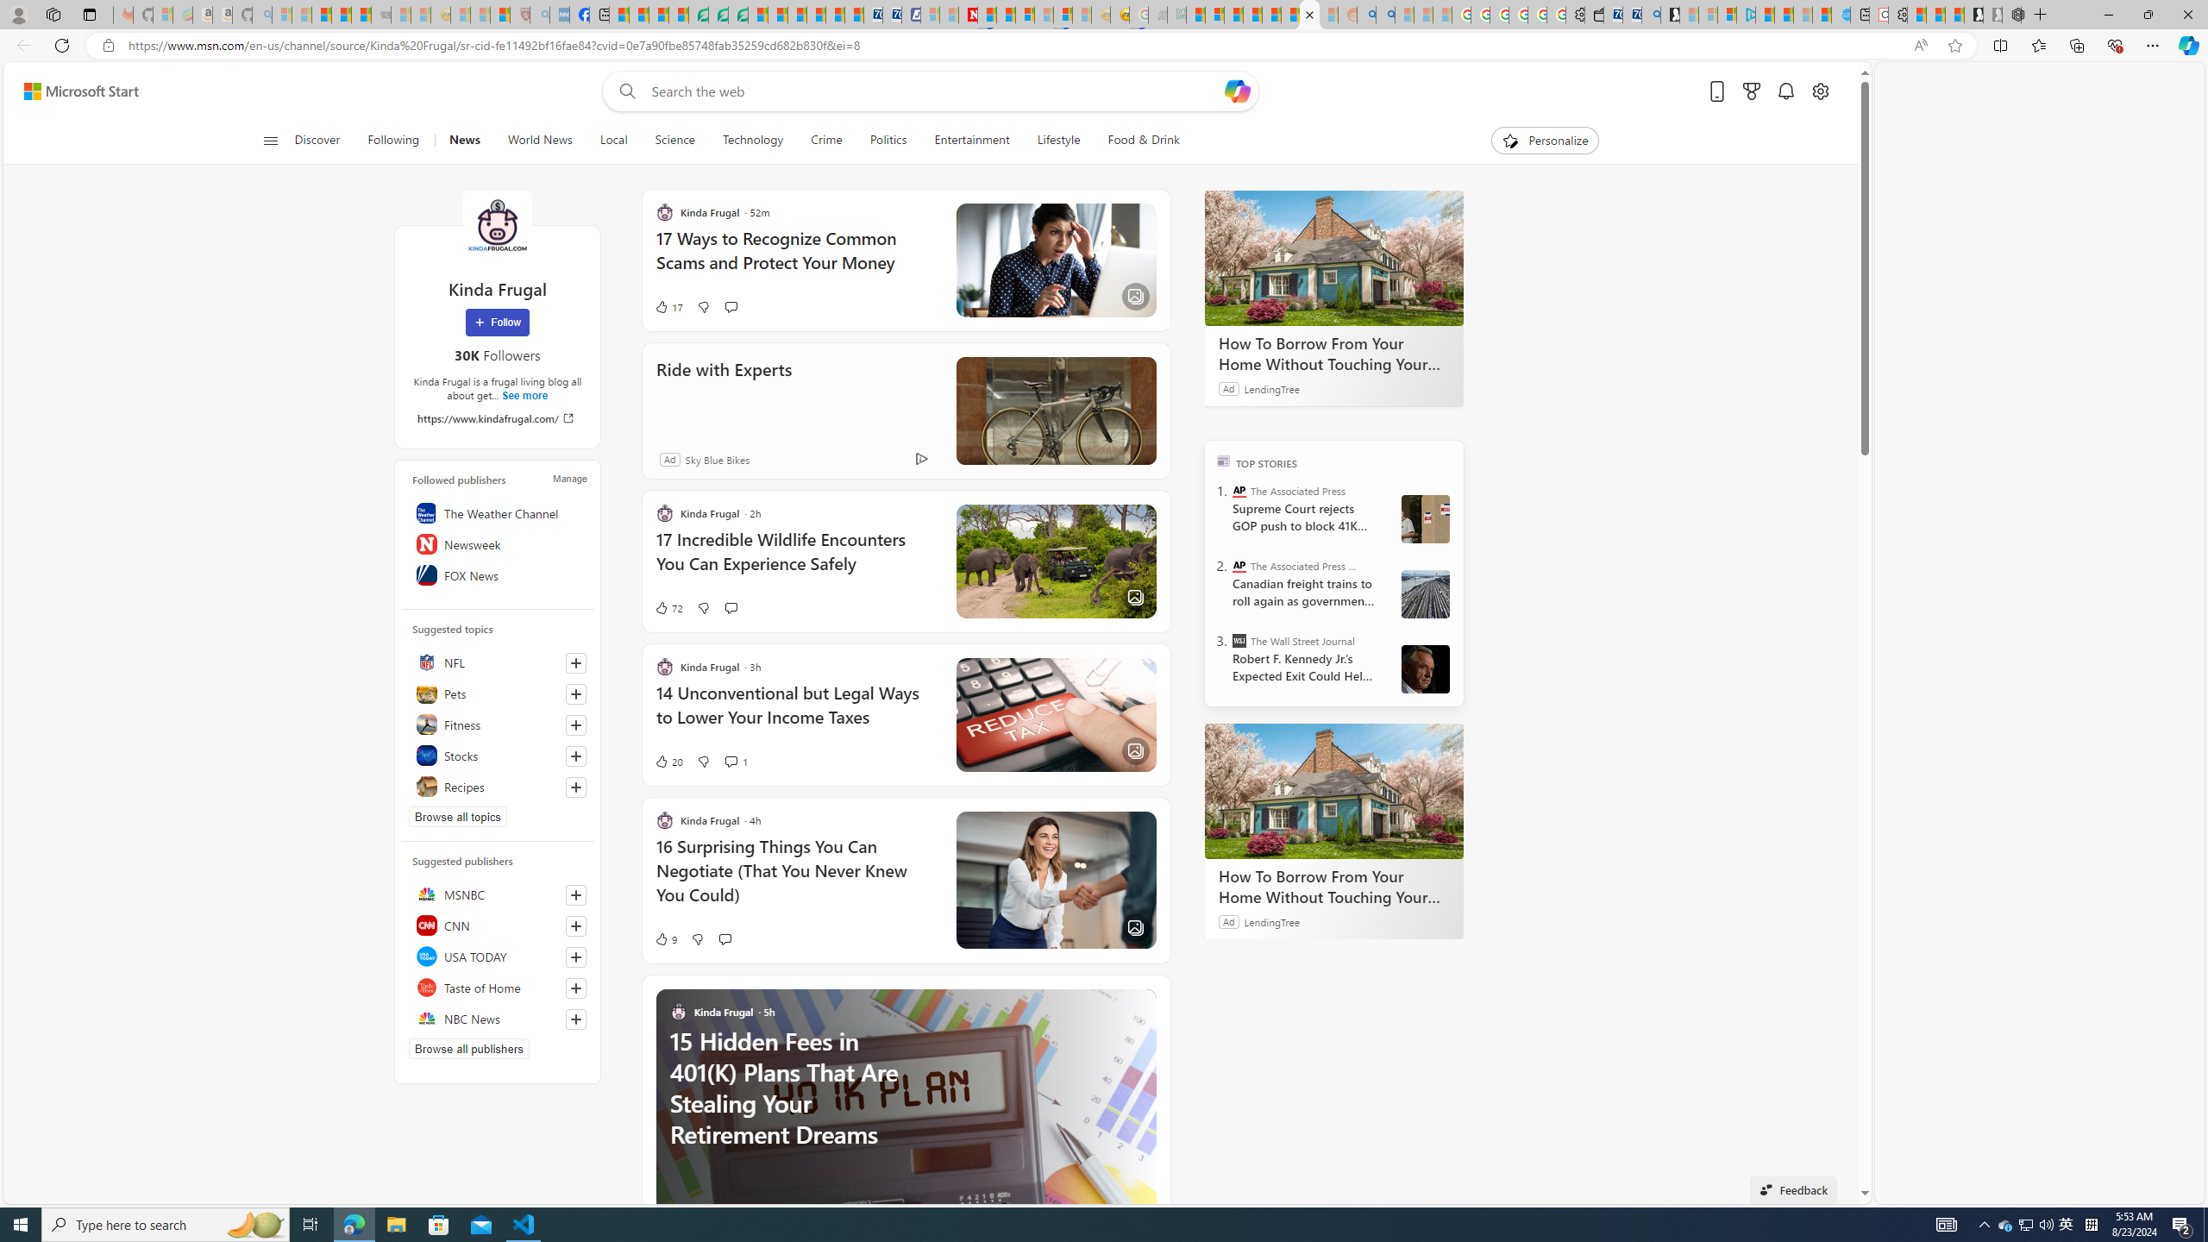 The width and height of the screenshot is (2208, 1242). I want to click on Student Loan Update: Forgiveness Program Ends This Month, so click(1252, 15).